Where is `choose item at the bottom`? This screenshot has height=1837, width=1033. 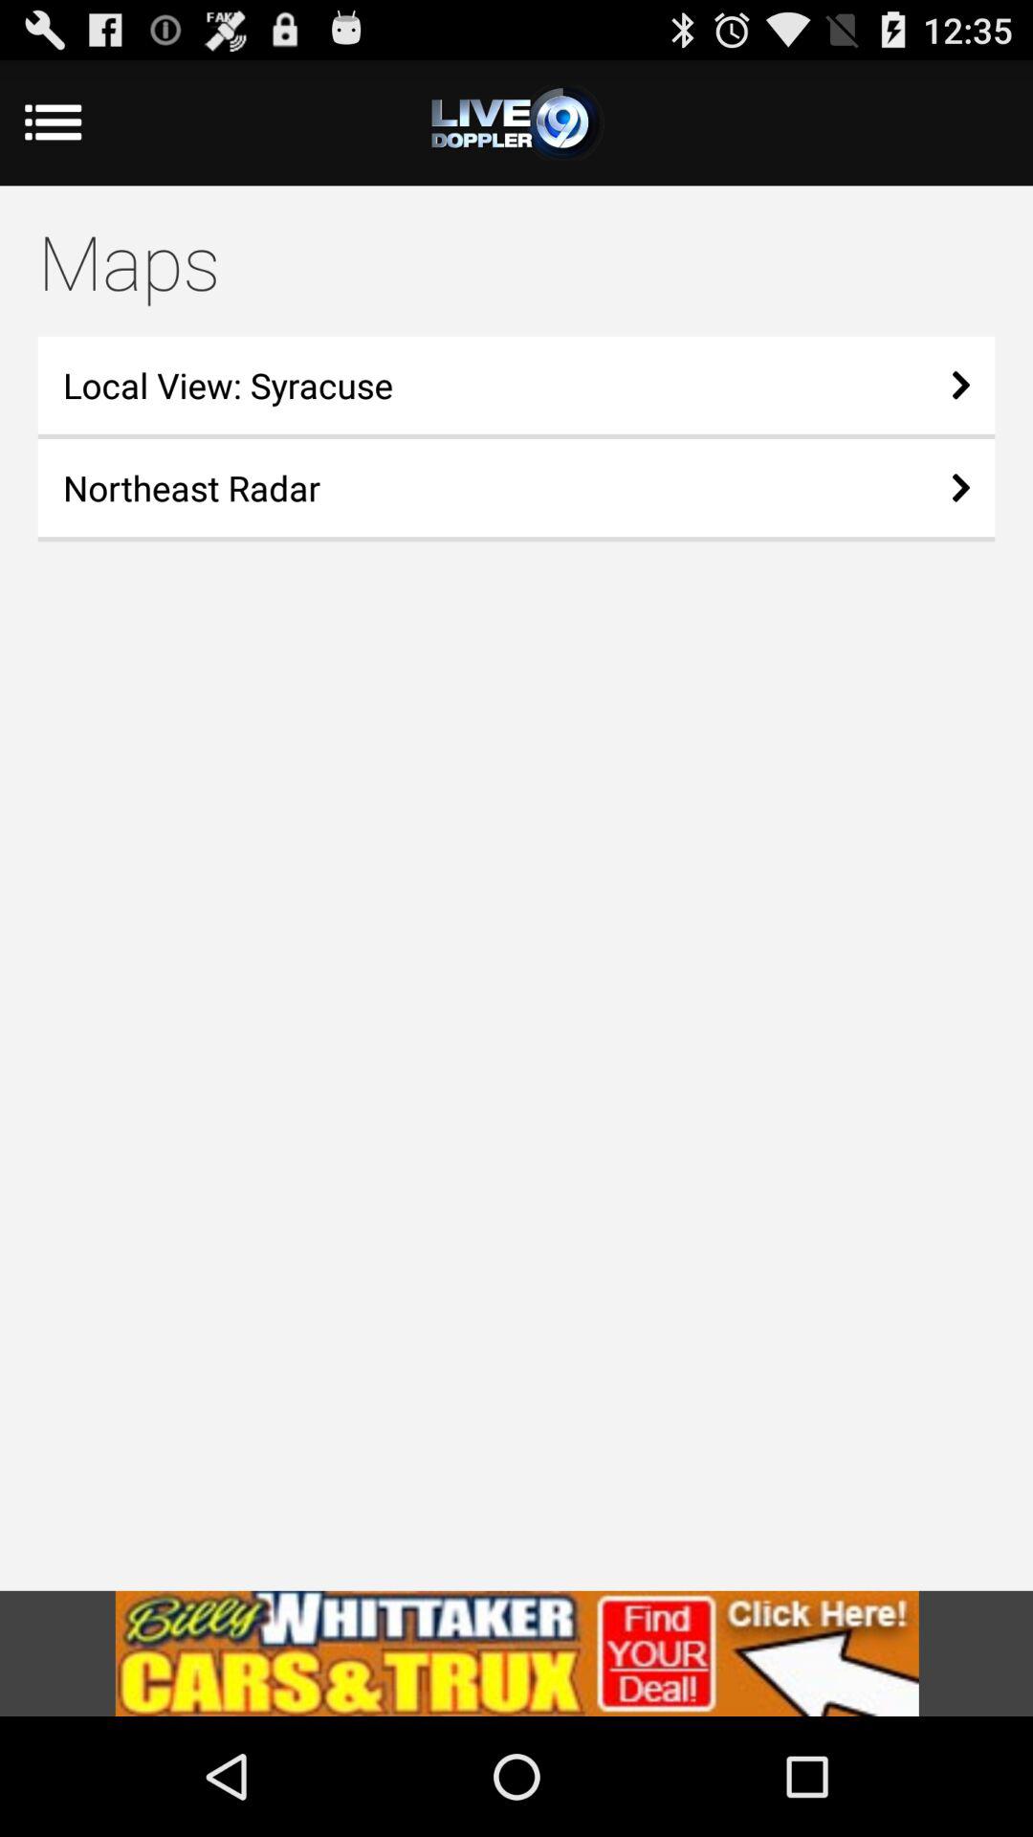
choose item at the bottom is located at coordinates (516, 1653).